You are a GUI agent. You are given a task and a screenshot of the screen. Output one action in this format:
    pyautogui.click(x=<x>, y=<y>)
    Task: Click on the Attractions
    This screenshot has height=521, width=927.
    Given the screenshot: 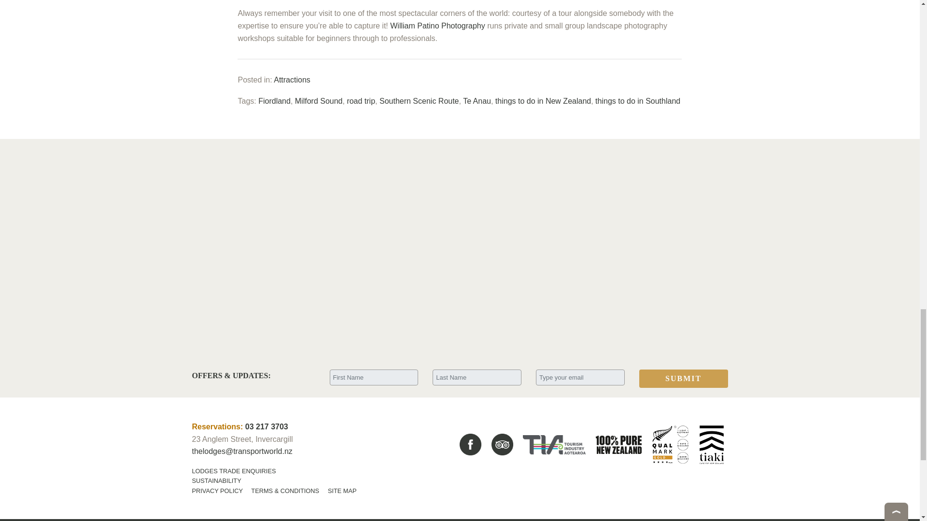 What is the action you would take?
    pyautogui.click(x=292, y=79)
    